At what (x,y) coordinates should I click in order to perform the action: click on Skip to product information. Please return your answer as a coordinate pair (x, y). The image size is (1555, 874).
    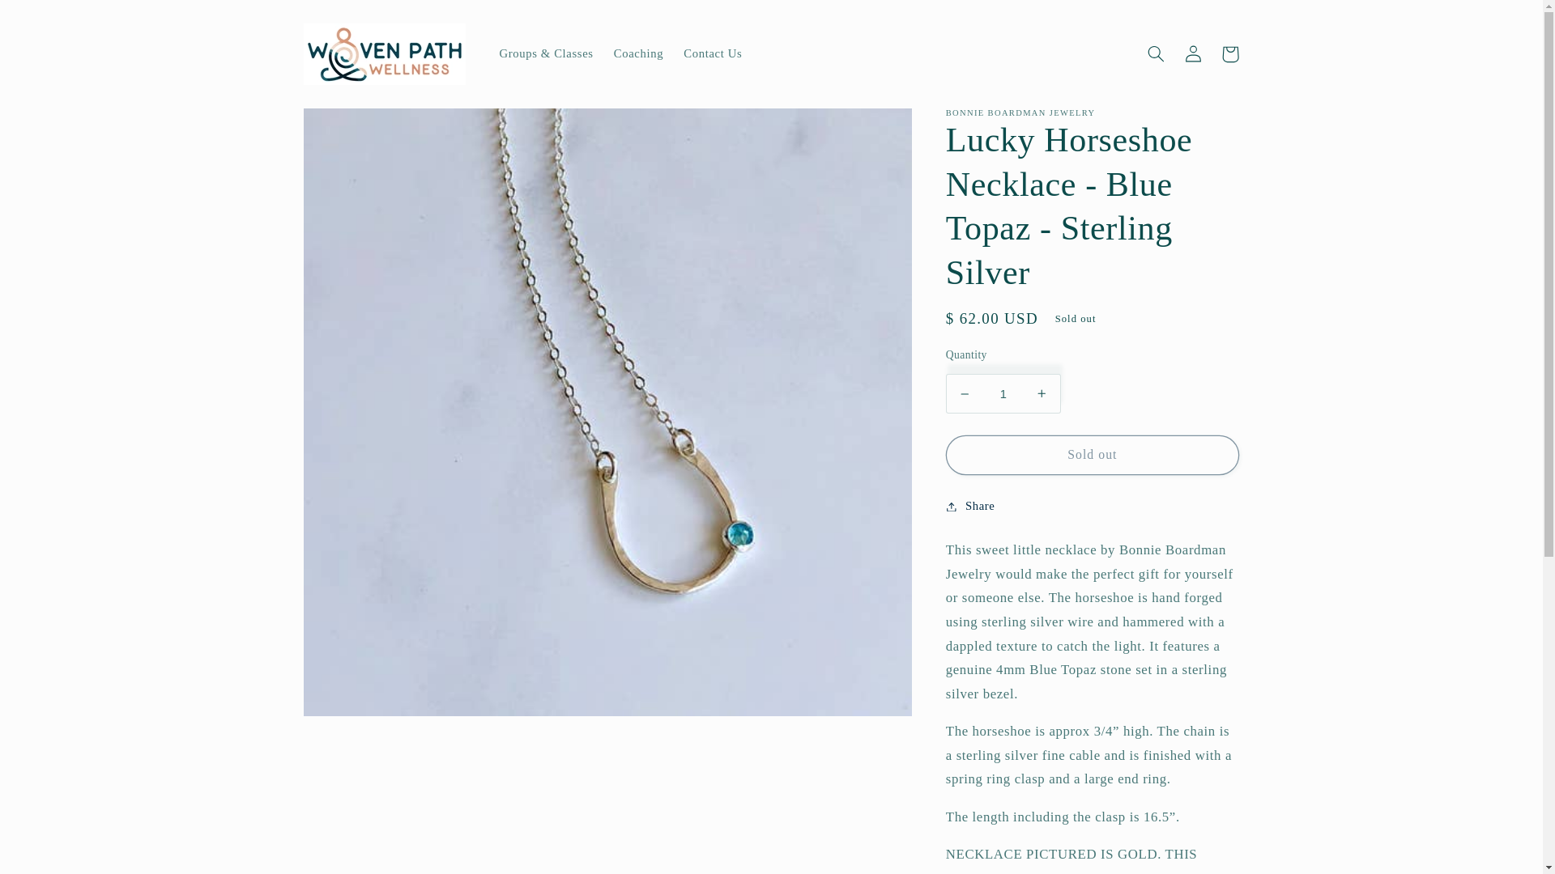
    Looking at the image, I should click on (355, 127).